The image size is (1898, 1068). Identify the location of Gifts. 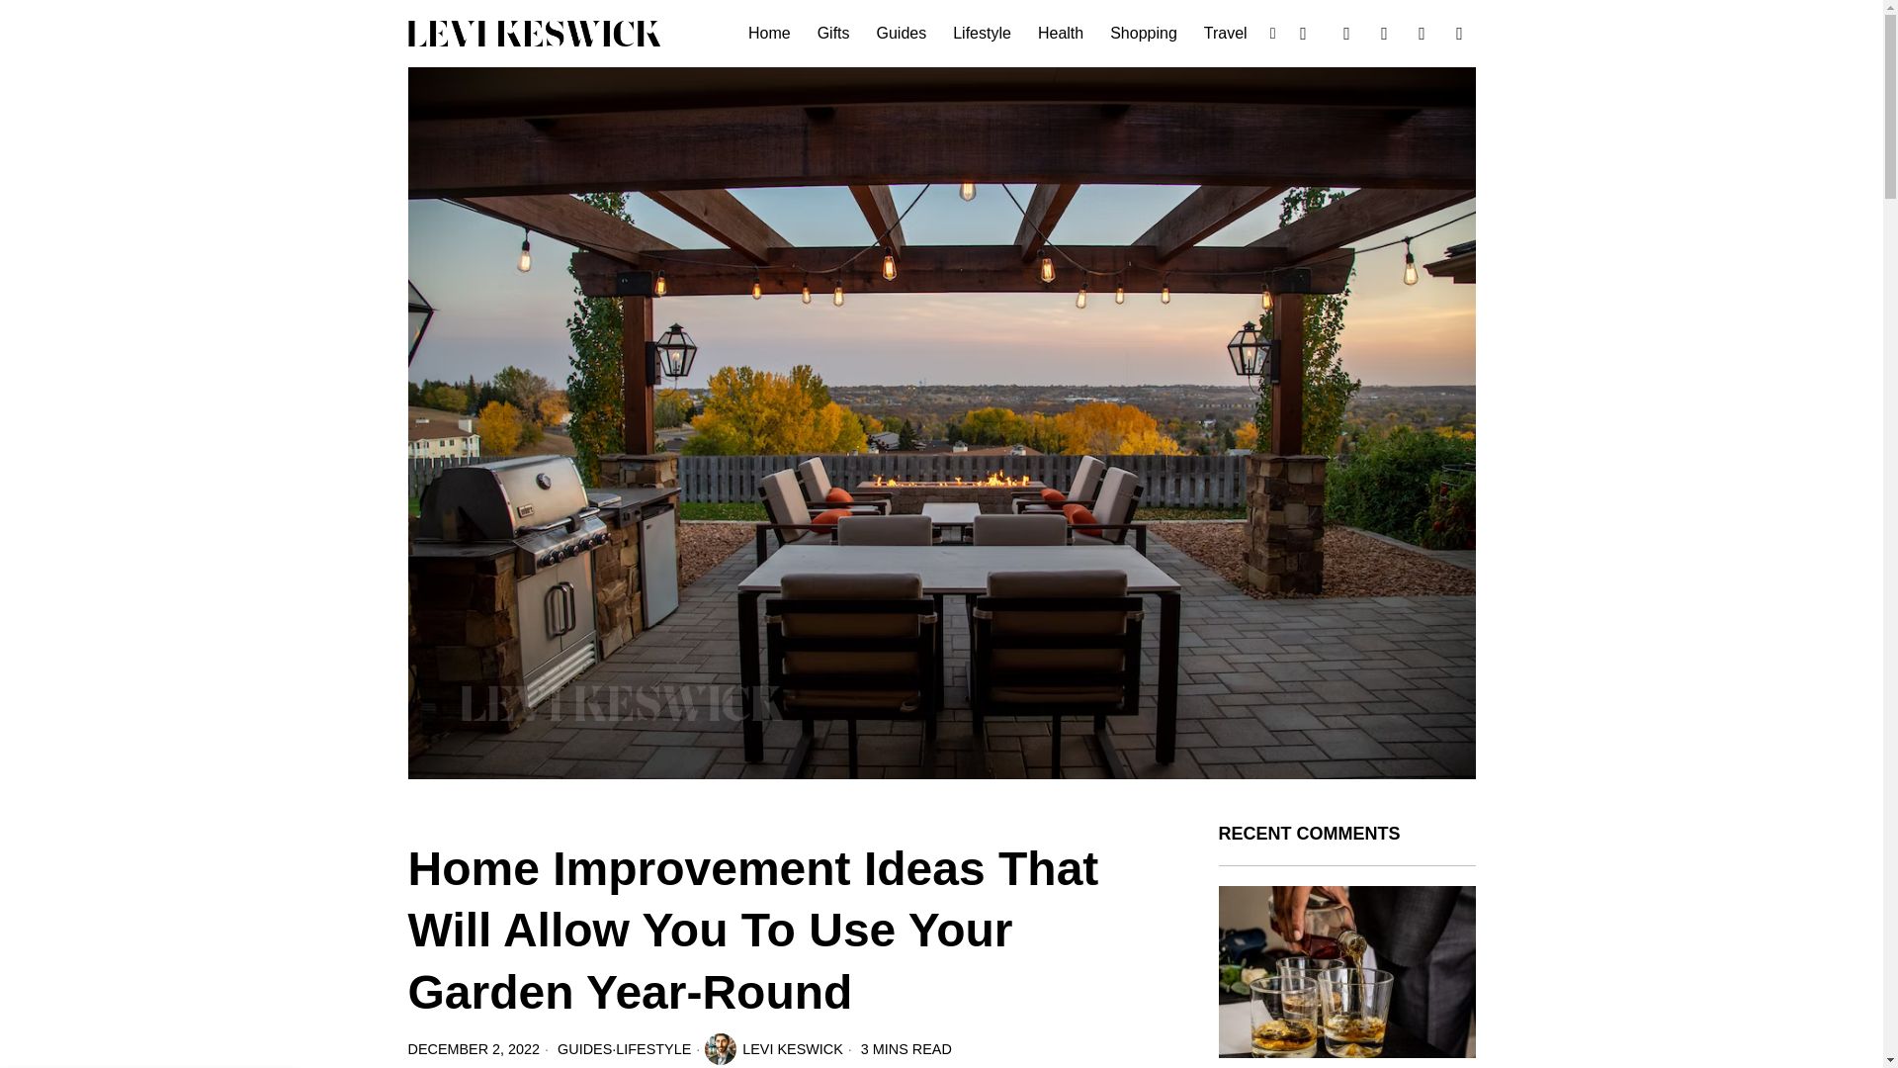
(834, 34).